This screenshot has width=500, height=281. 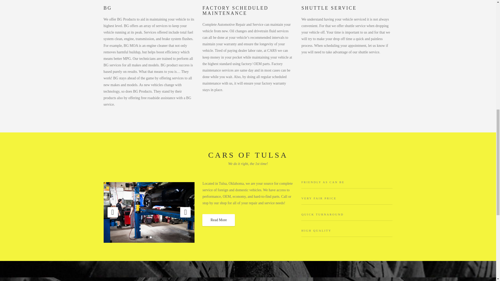 What do you see at coordinates (219, 220) in the screenshot?
I see `Read More` at bounding box center [219, 220].